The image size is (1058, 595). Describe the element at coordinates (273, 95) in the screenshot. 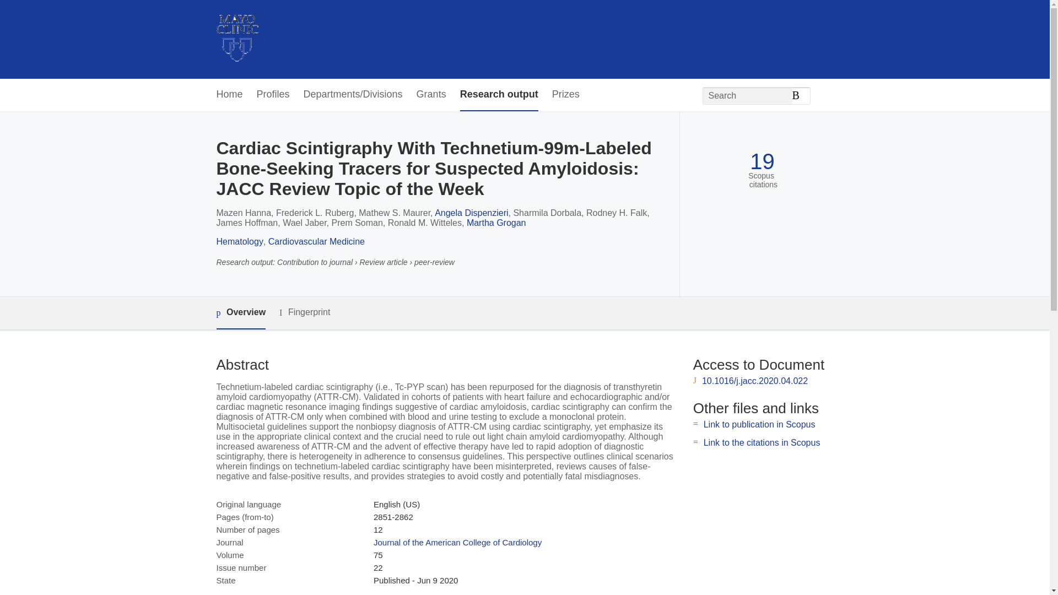

I see `Profiles` at that location.